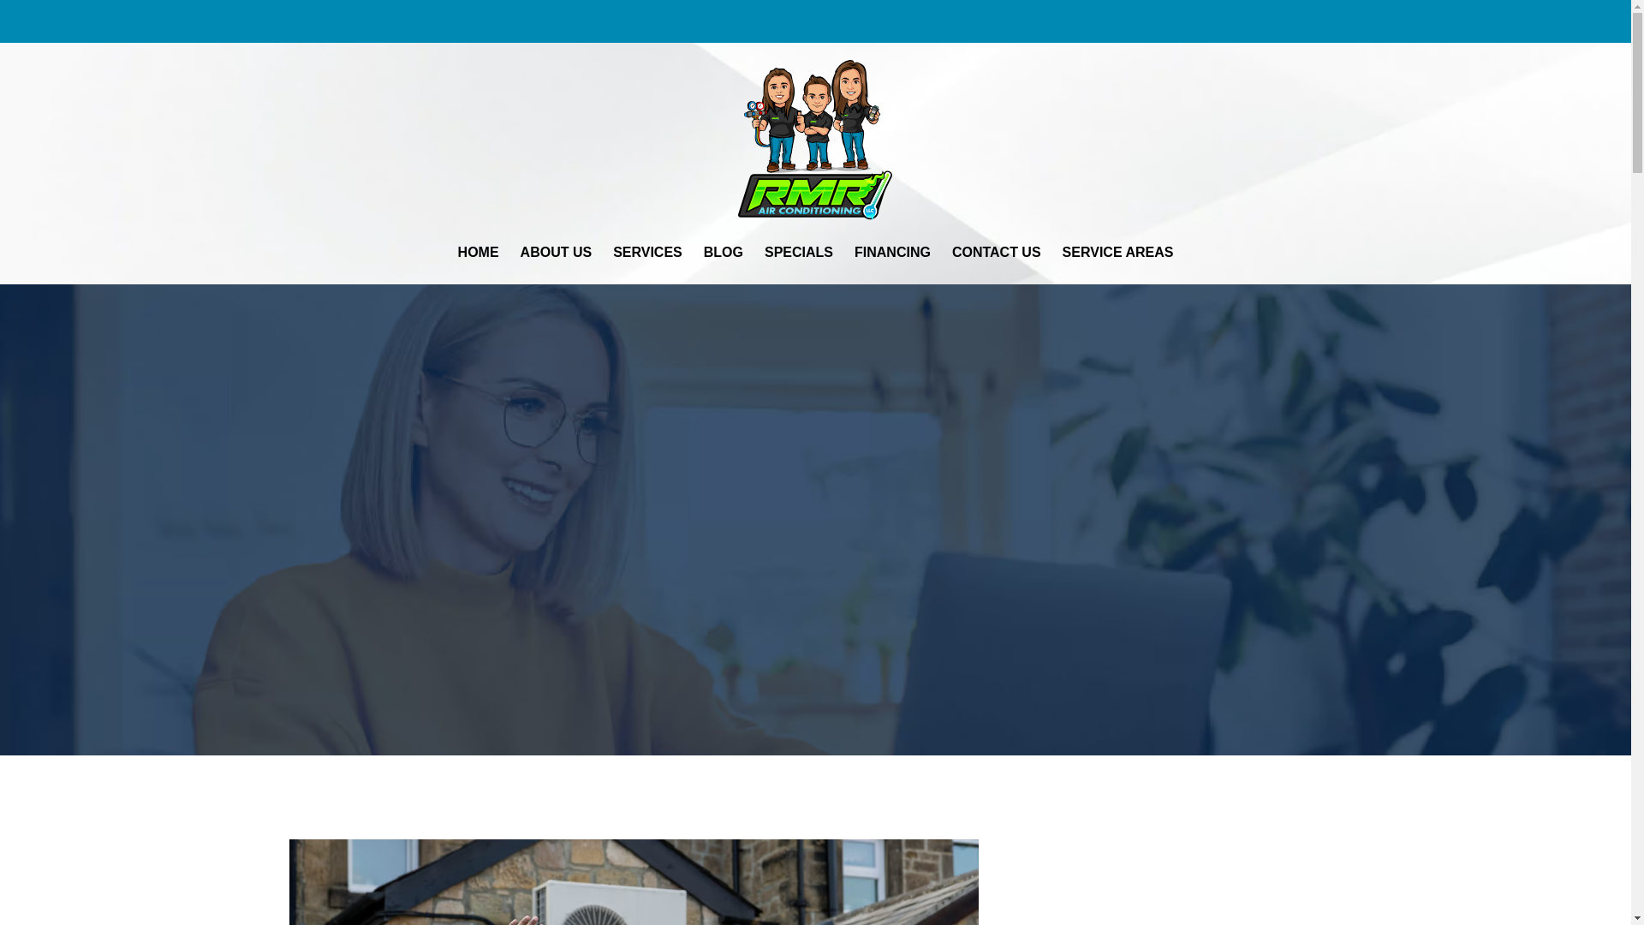 Image resolution: width=1644 pixels, height=925 pixels. Describe the element at coordinates (997, 252) in the screenshot. I see `CONTACT US` at that location.